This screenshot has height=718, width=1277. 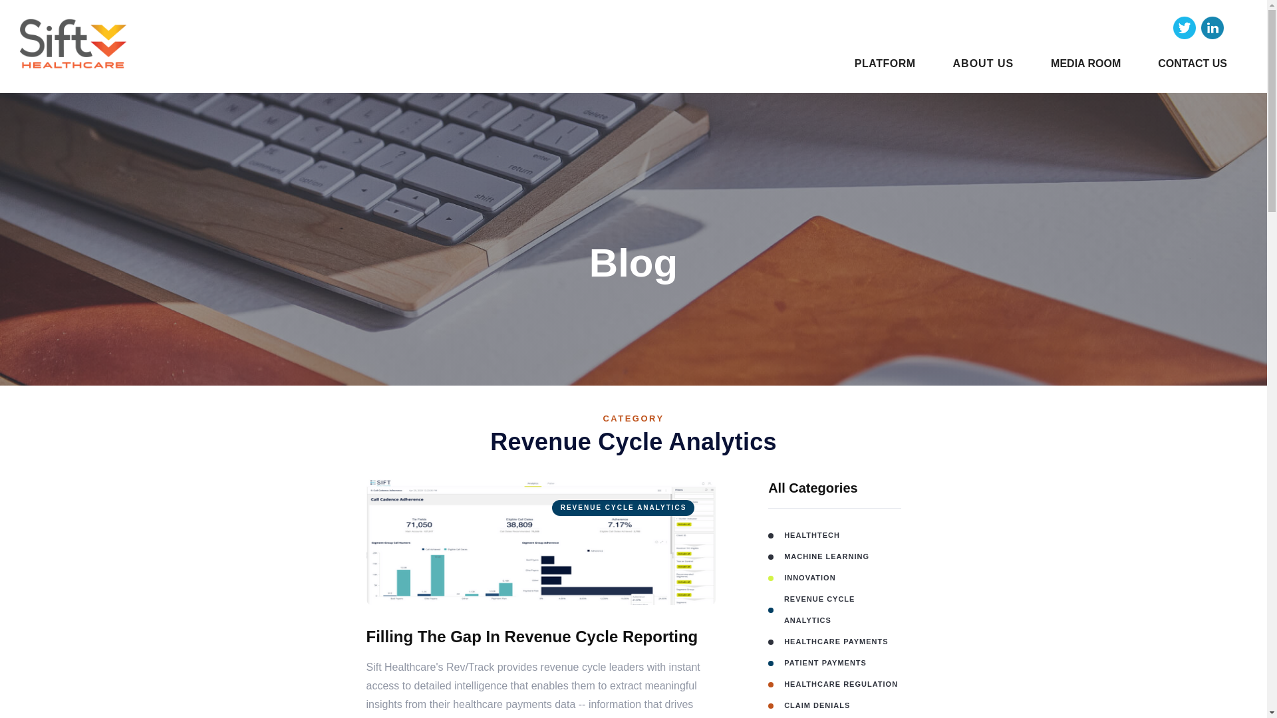 What do you see at coordinates (834, 535) in the screenshot?
I see `HEALTHTECH` at bounding box center [834, 535].